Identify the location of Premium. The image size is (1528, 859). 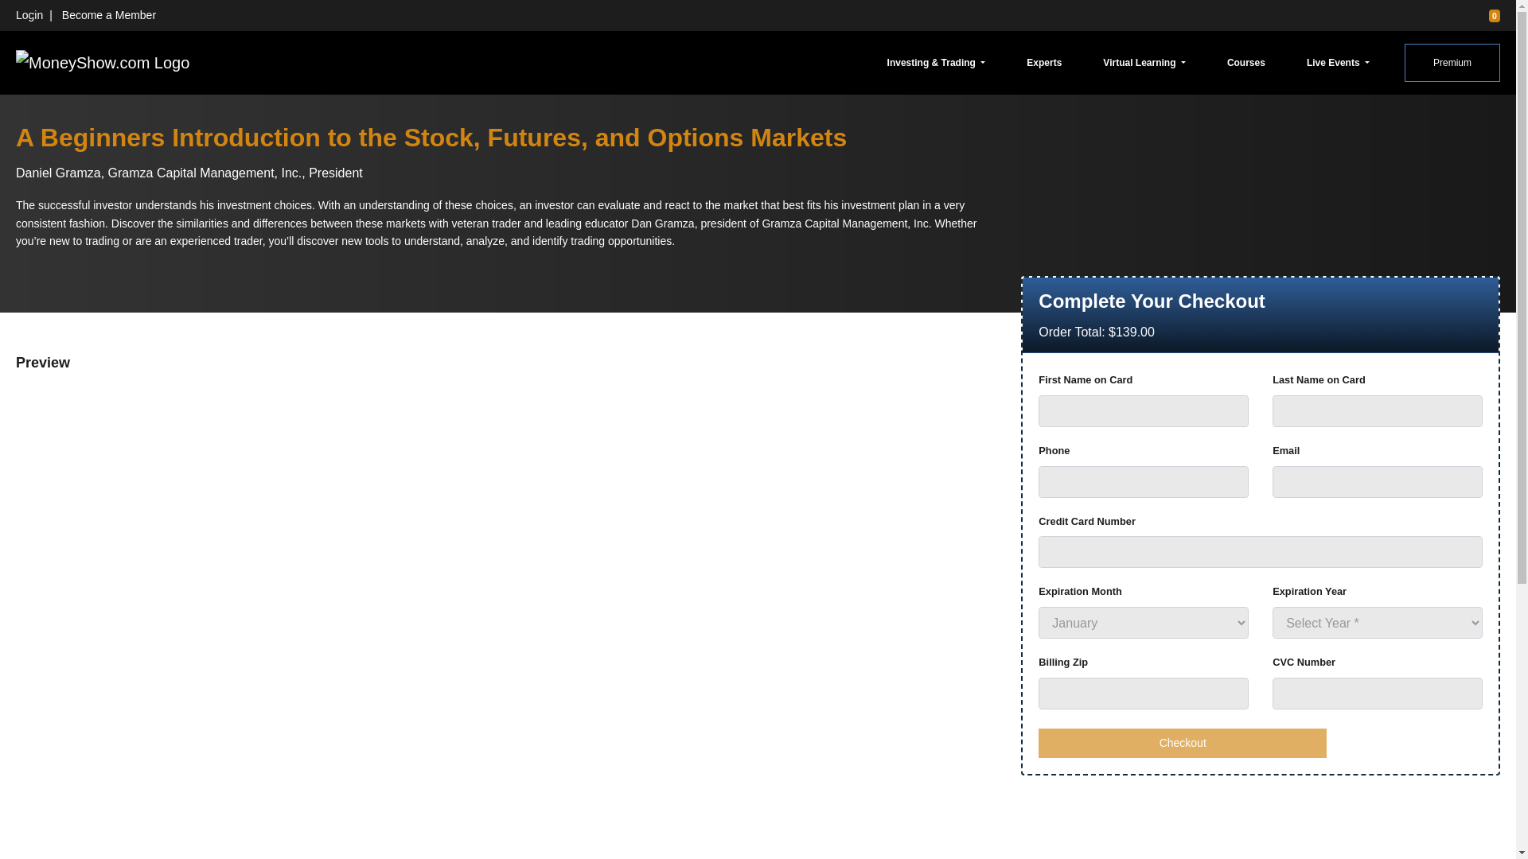
(1452, 62).